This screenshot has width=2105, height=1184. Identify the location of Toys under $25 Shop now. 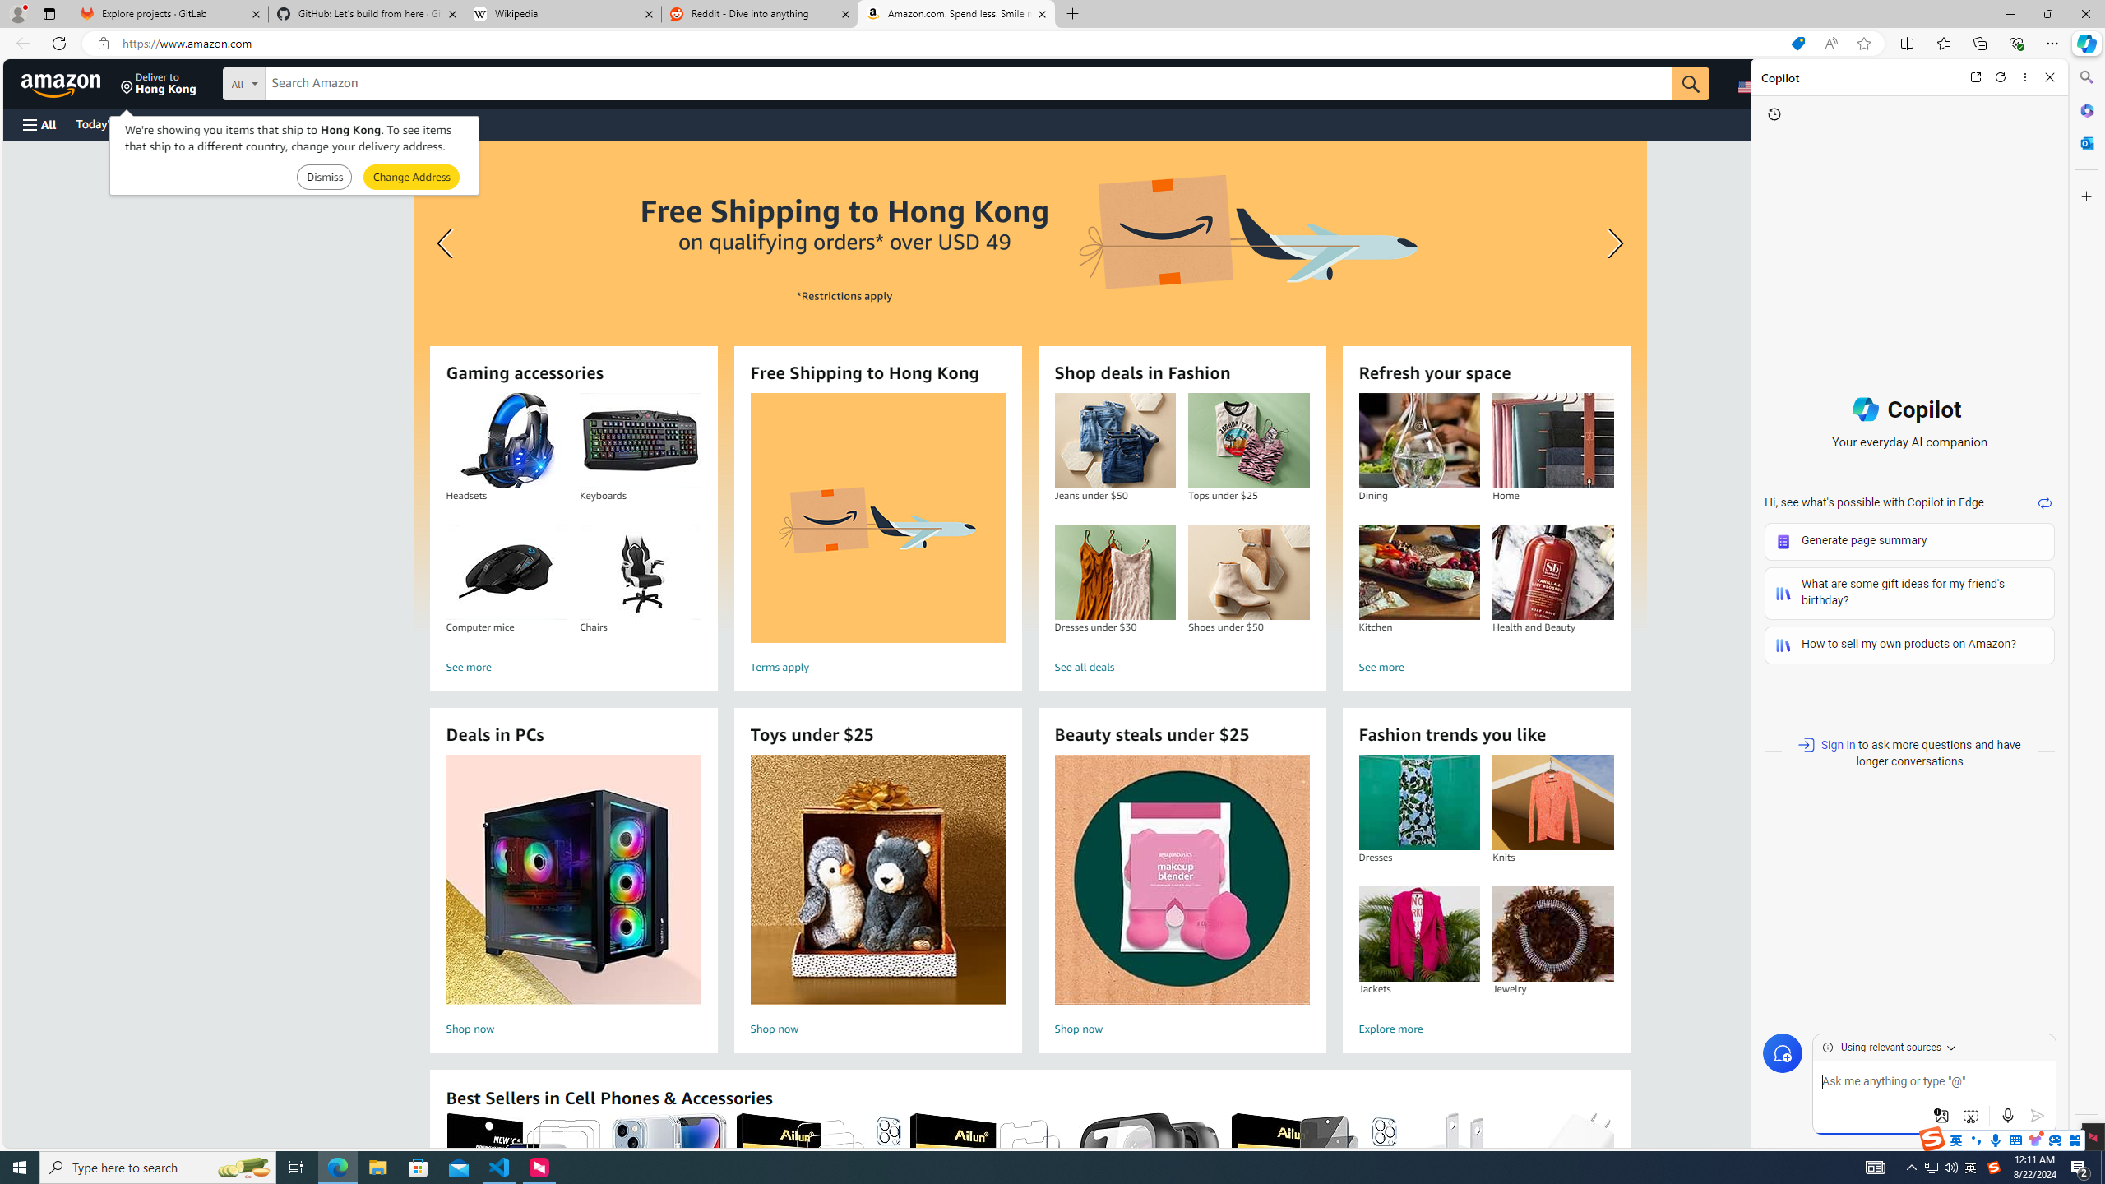
(877, 898).